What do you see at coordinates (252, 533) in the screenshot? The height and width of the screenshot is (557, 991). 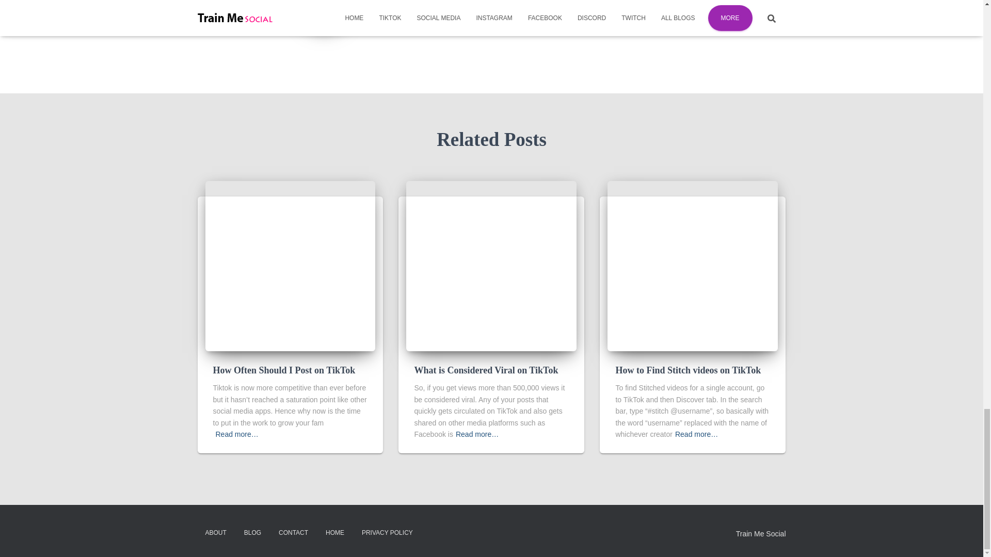 I see `BLOG` at bounding box center [252, 533].